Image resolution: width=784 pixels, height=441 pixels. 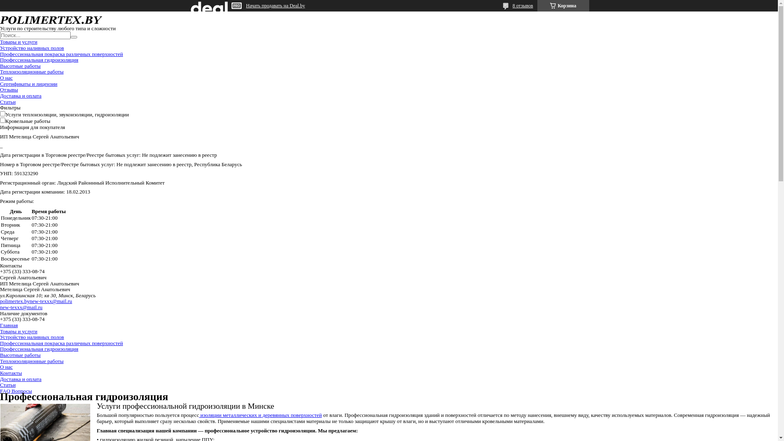 What do you see at coordinates (15, 301) in the screenshot?
I see `polimertex.by` at bounding box center [15, 301].